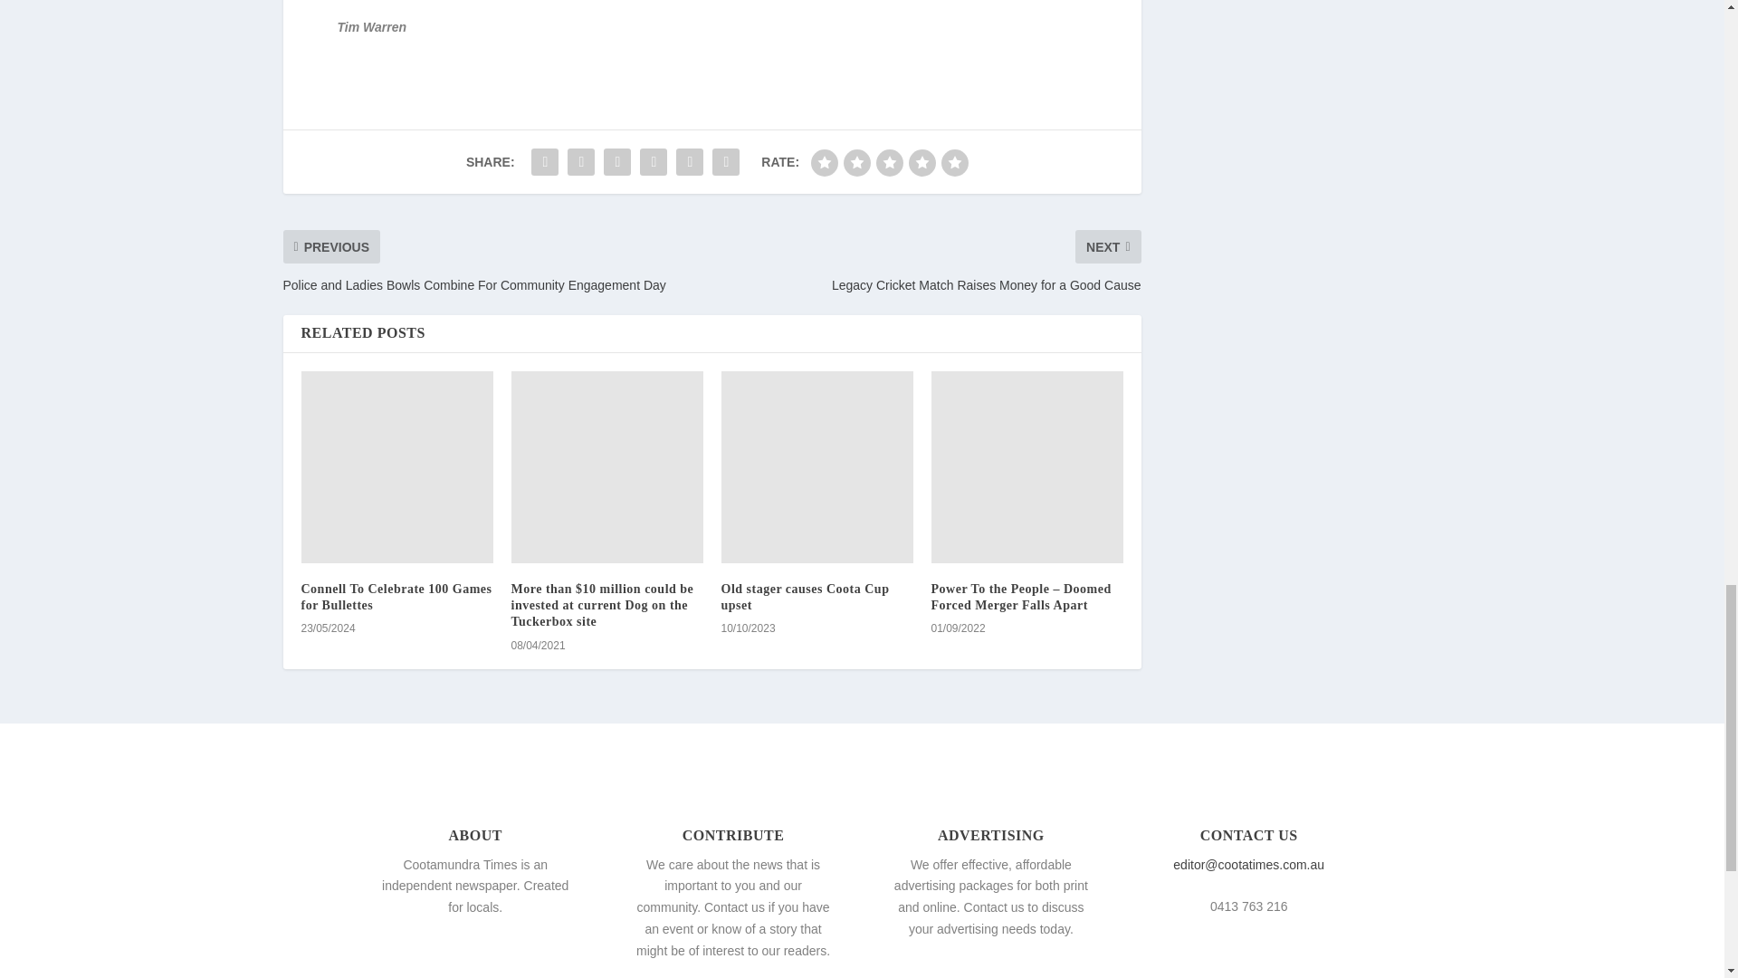  What do you see at coordinates (396, 597) in the screenshot?
I see `Connell To Celebrate 100 Games for Bullettes` at bounding box center [396, 597].